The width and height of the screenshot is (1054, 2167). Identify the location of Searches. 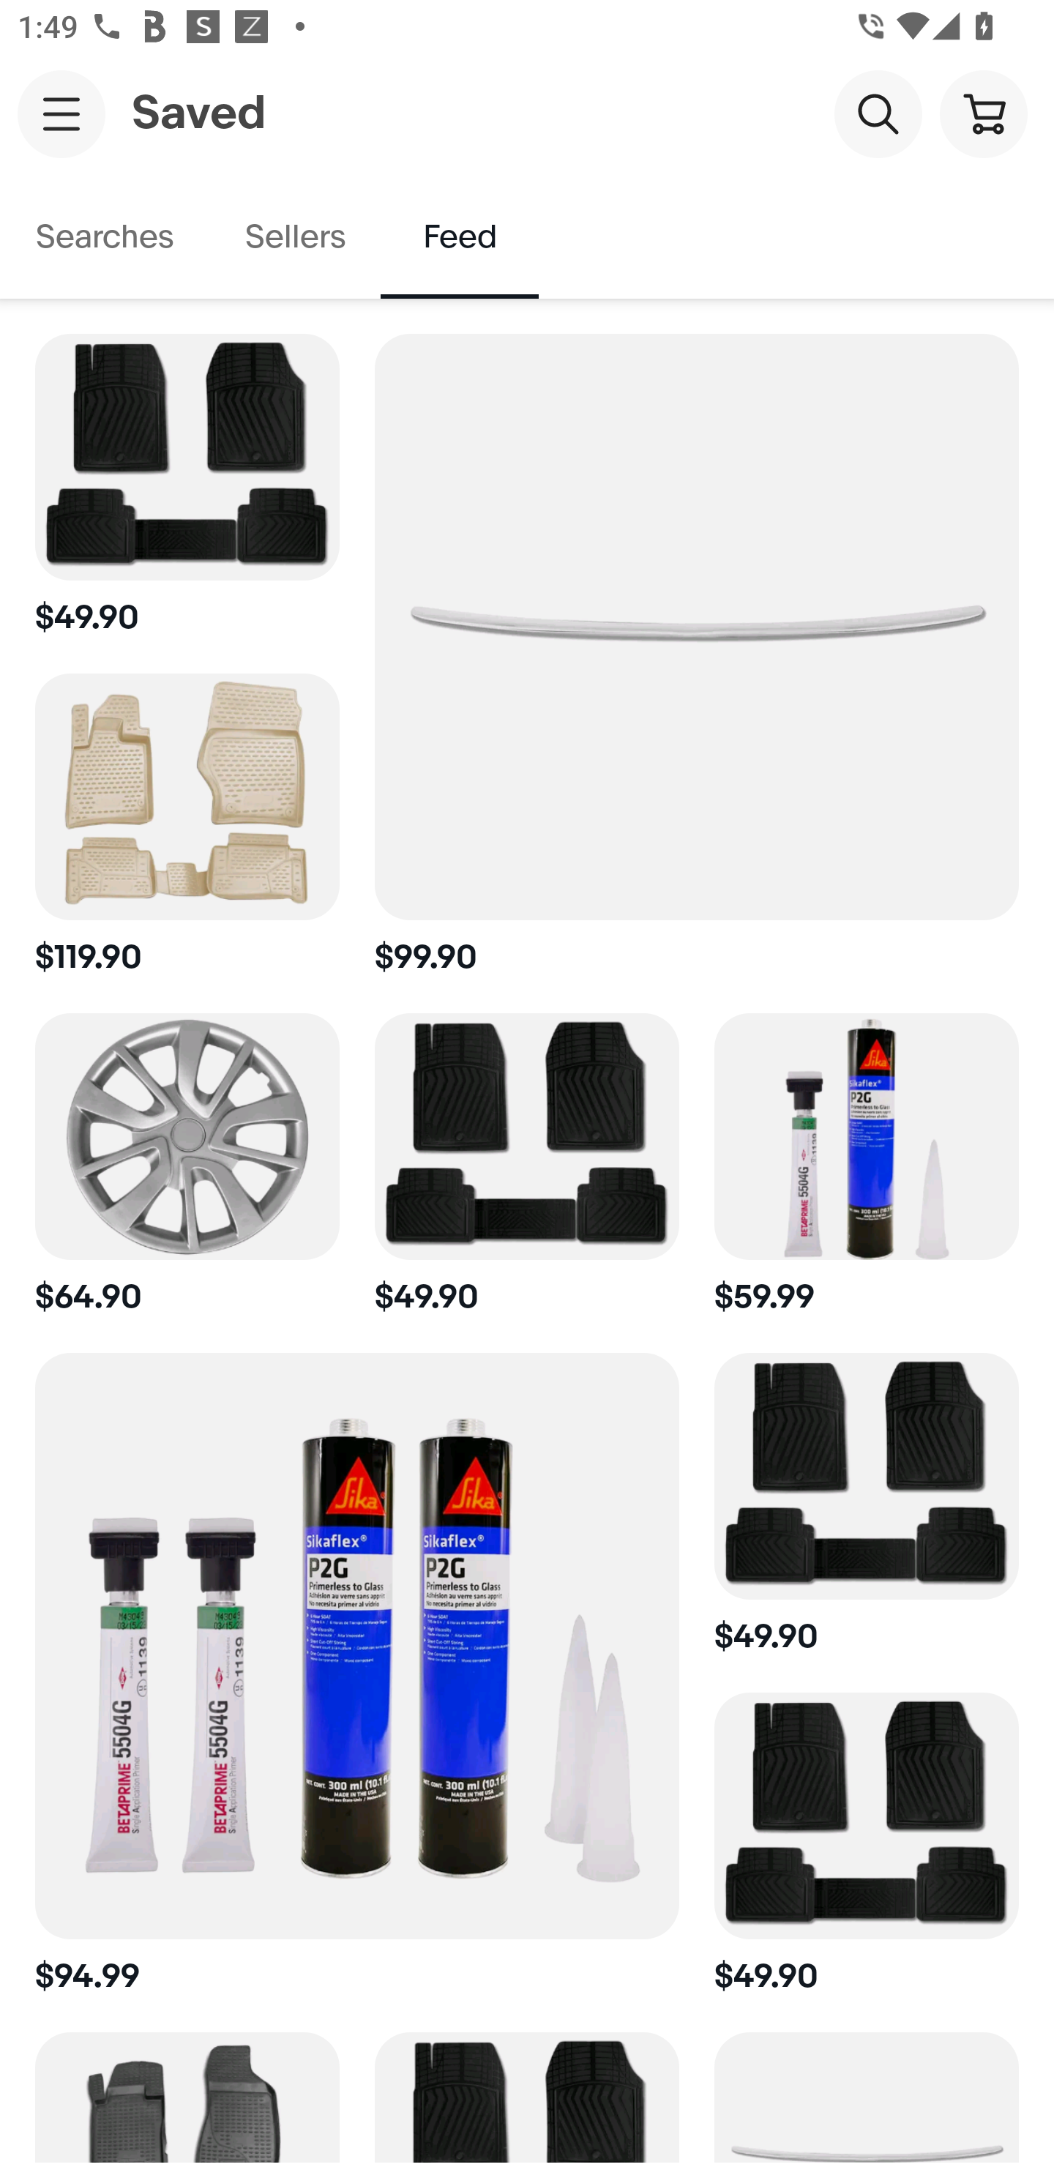
(105, 237).